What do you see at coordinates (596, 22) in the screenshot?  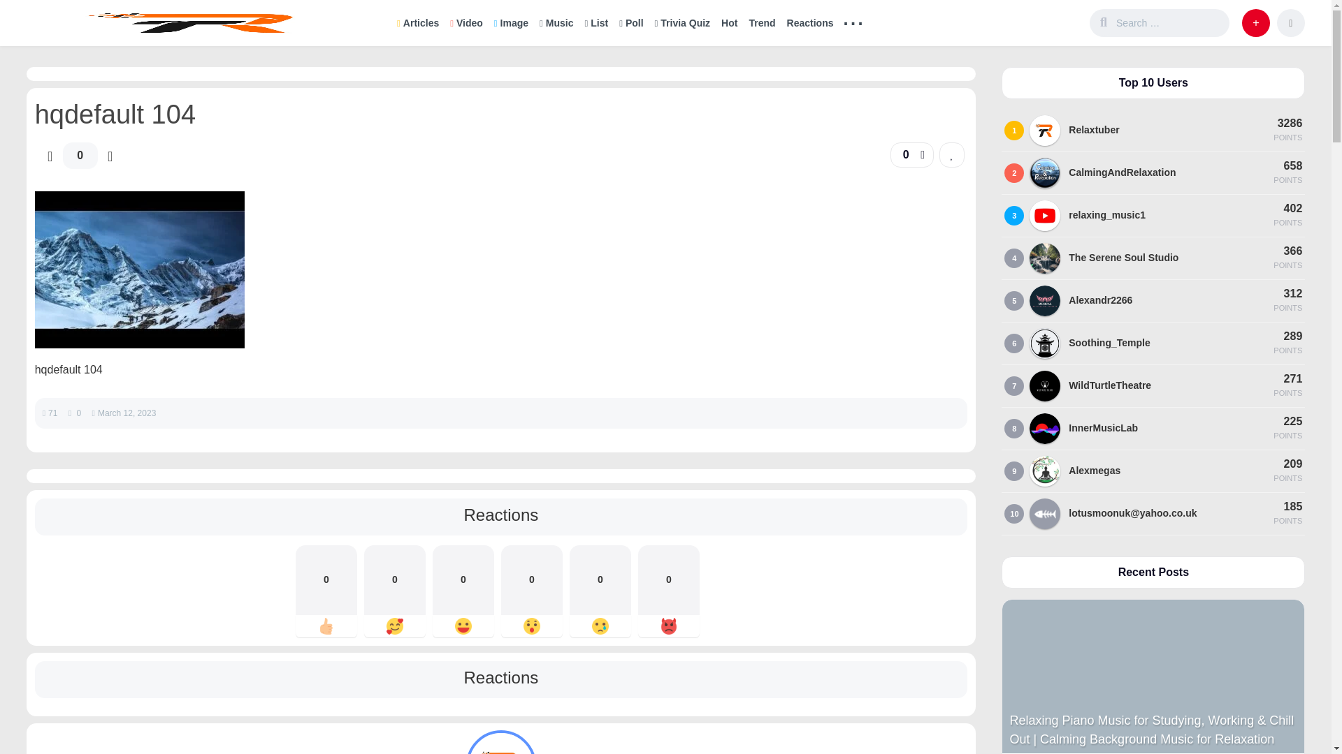 I see `List` at bounding box center [596, 22].